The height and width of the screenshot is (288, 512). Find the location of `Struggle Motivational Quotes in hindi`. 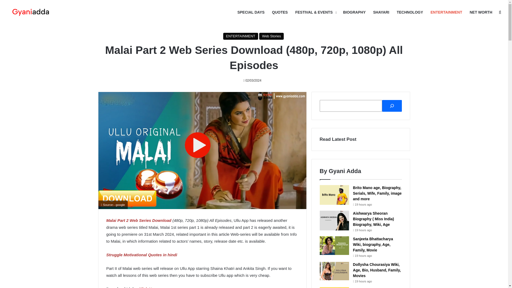

Struggle Motivational Quotes in hindi is located at coordinates (141, 255).